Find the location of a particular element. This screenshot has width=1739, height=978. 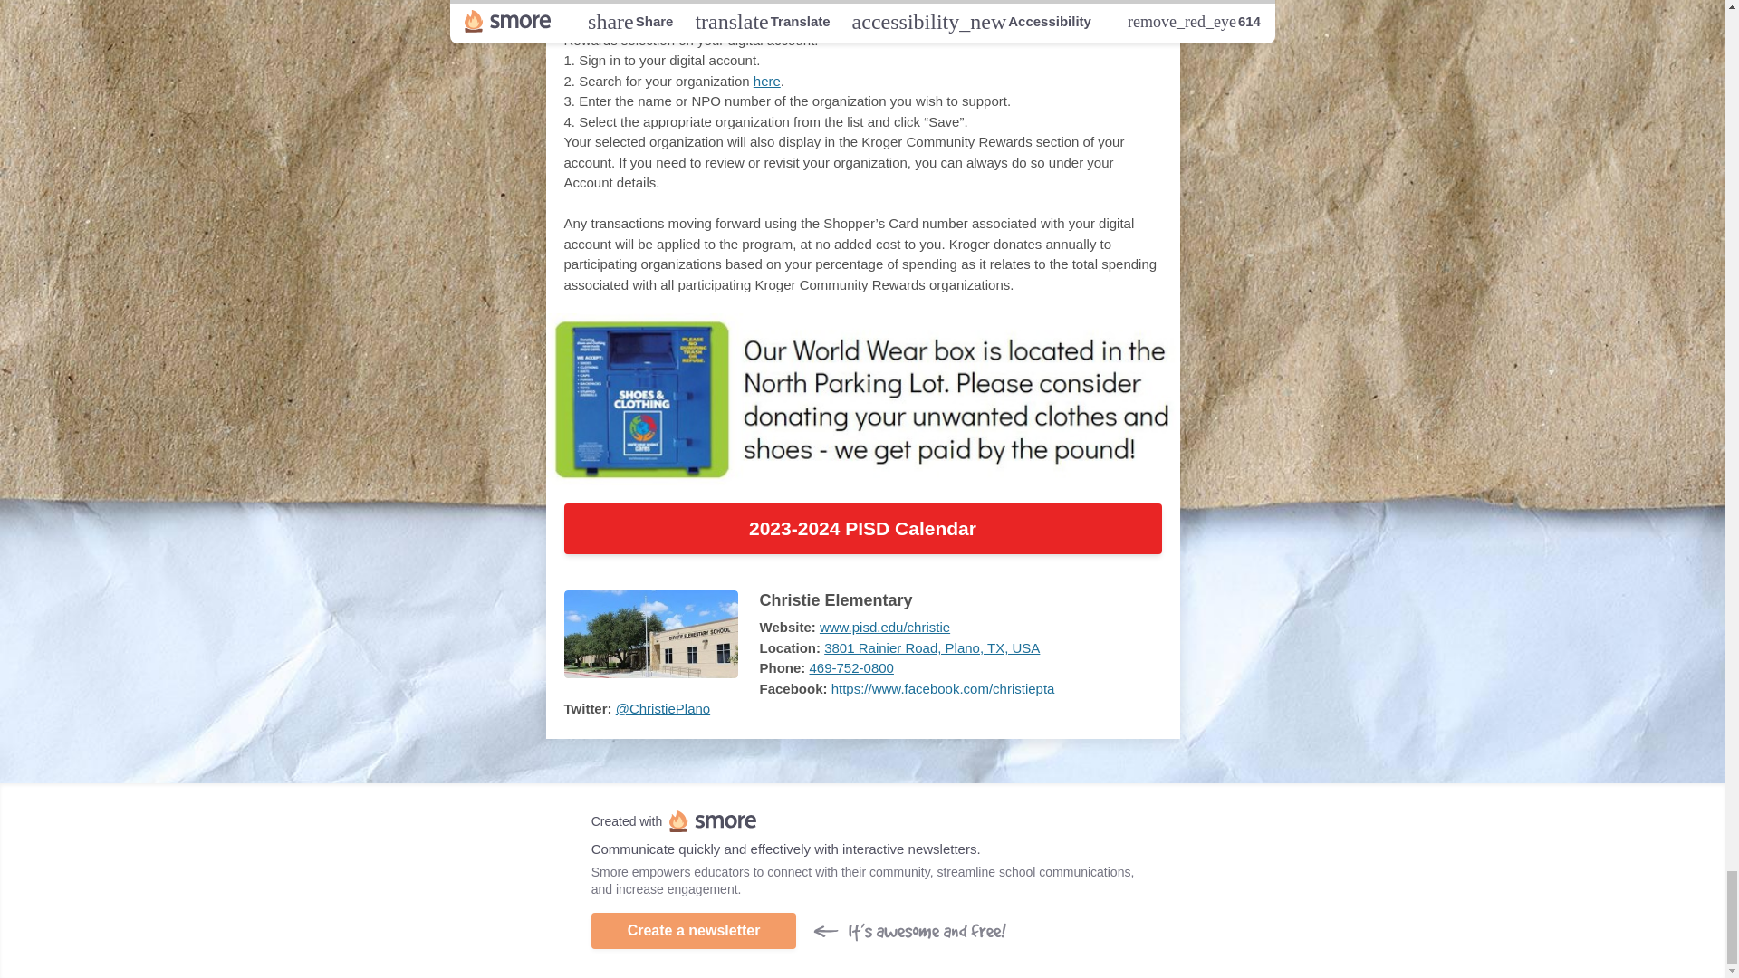

here is located at coordinates (766, 81).